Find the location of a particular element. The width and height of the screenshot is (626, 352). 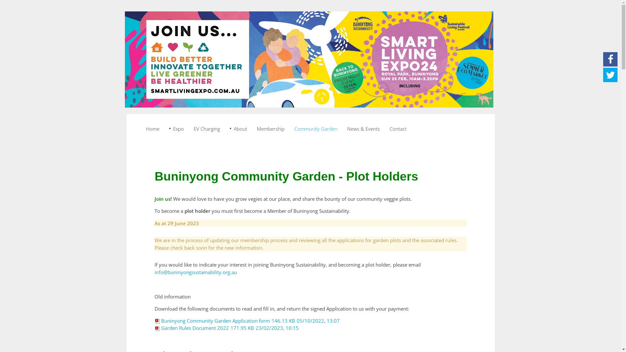

Garden Rules Document 2022171.95 KB23/02/2023, 10:15 is located at coordinates (227, 328).